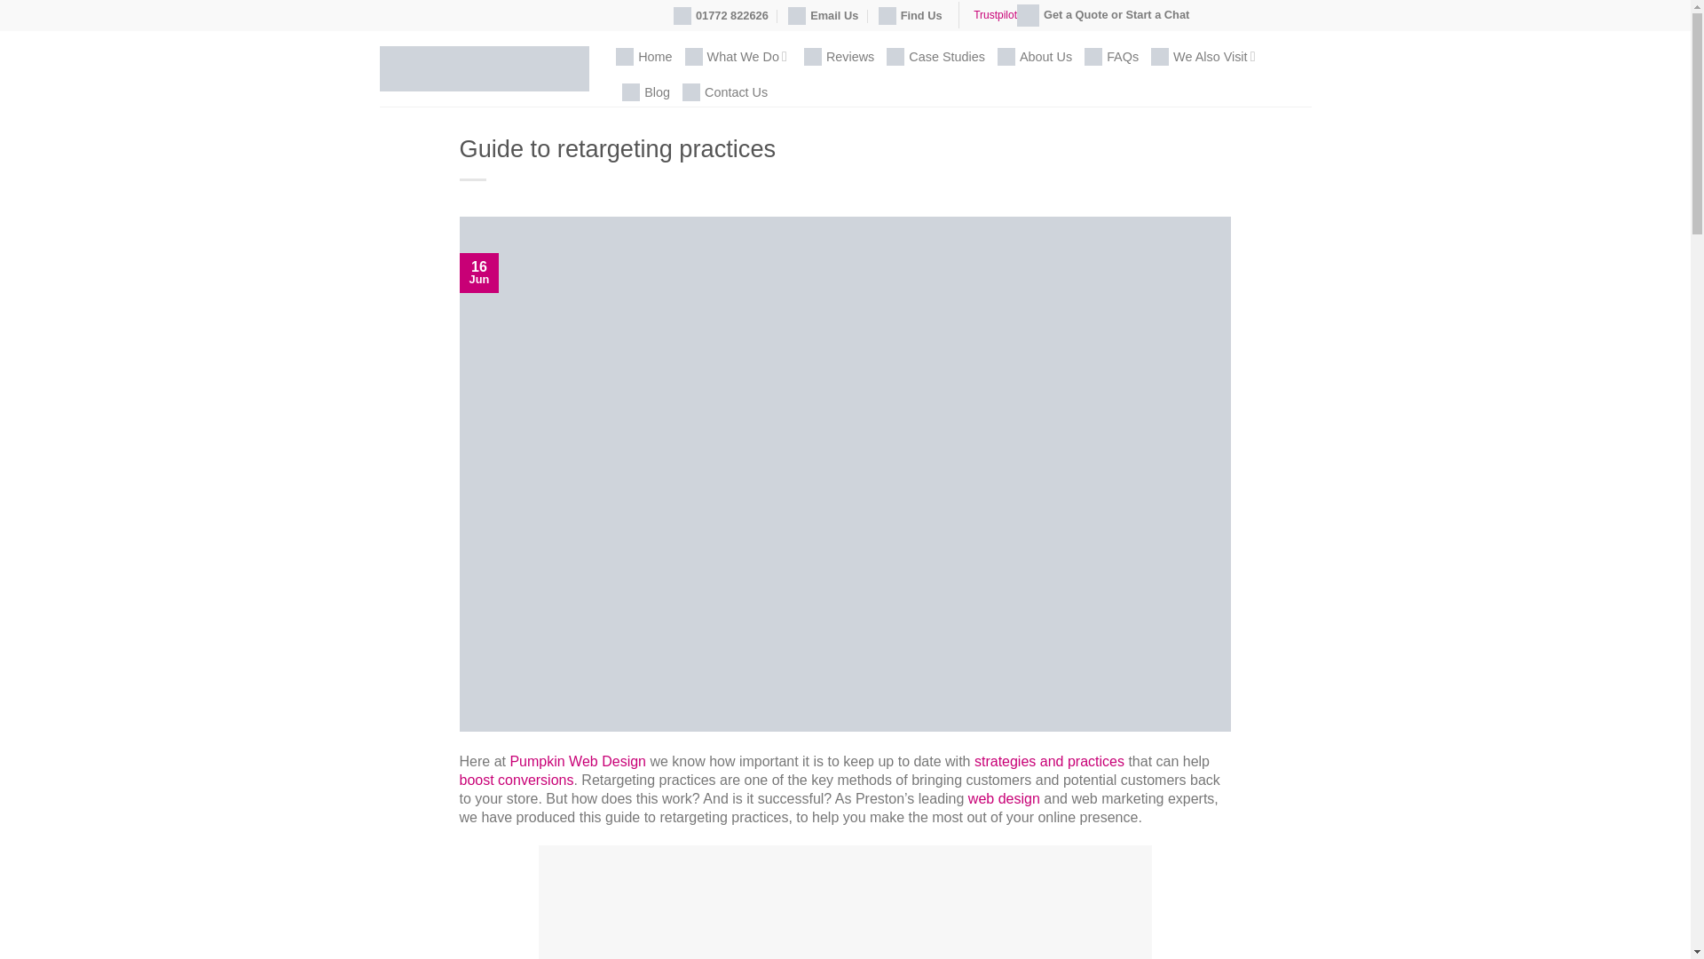 Image resolution: width=1704 pixels, height=959 pixels. What do you see at coordinates (1034, 57) in the screenshot?
I see `About Us` at bounding box center [1034, 57].